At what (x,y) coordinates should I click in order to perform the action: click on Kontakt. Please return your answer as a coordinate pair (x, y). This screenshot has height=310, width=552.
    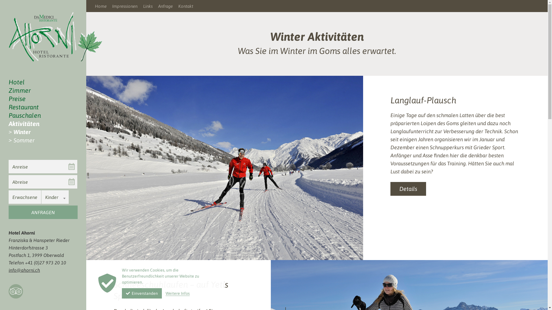
    Looking at the image, I should click on (189, 6).